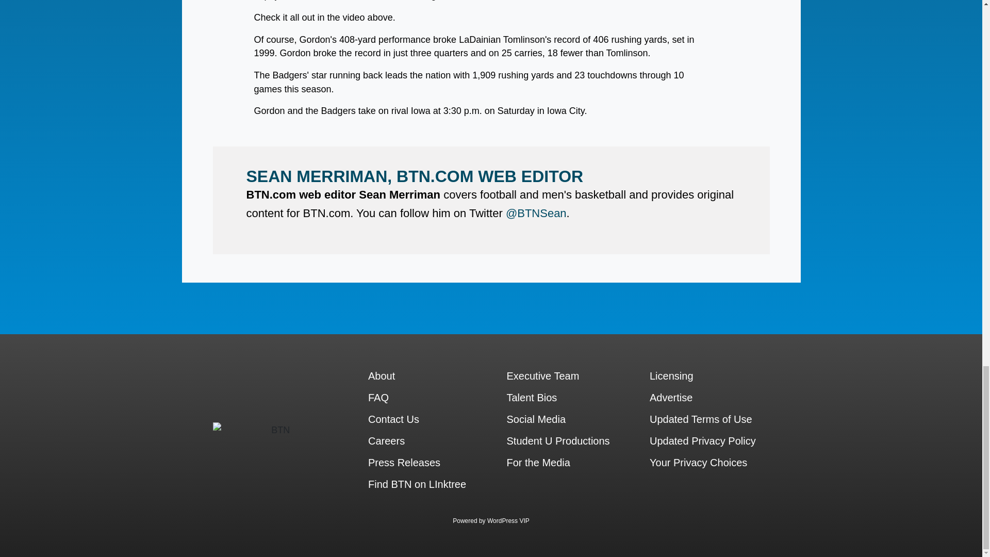 The height and width of the screenshot is (557, 990). Describe the element at coordinates (223, 212) in the screenshot. I see `Licensing` at that location.